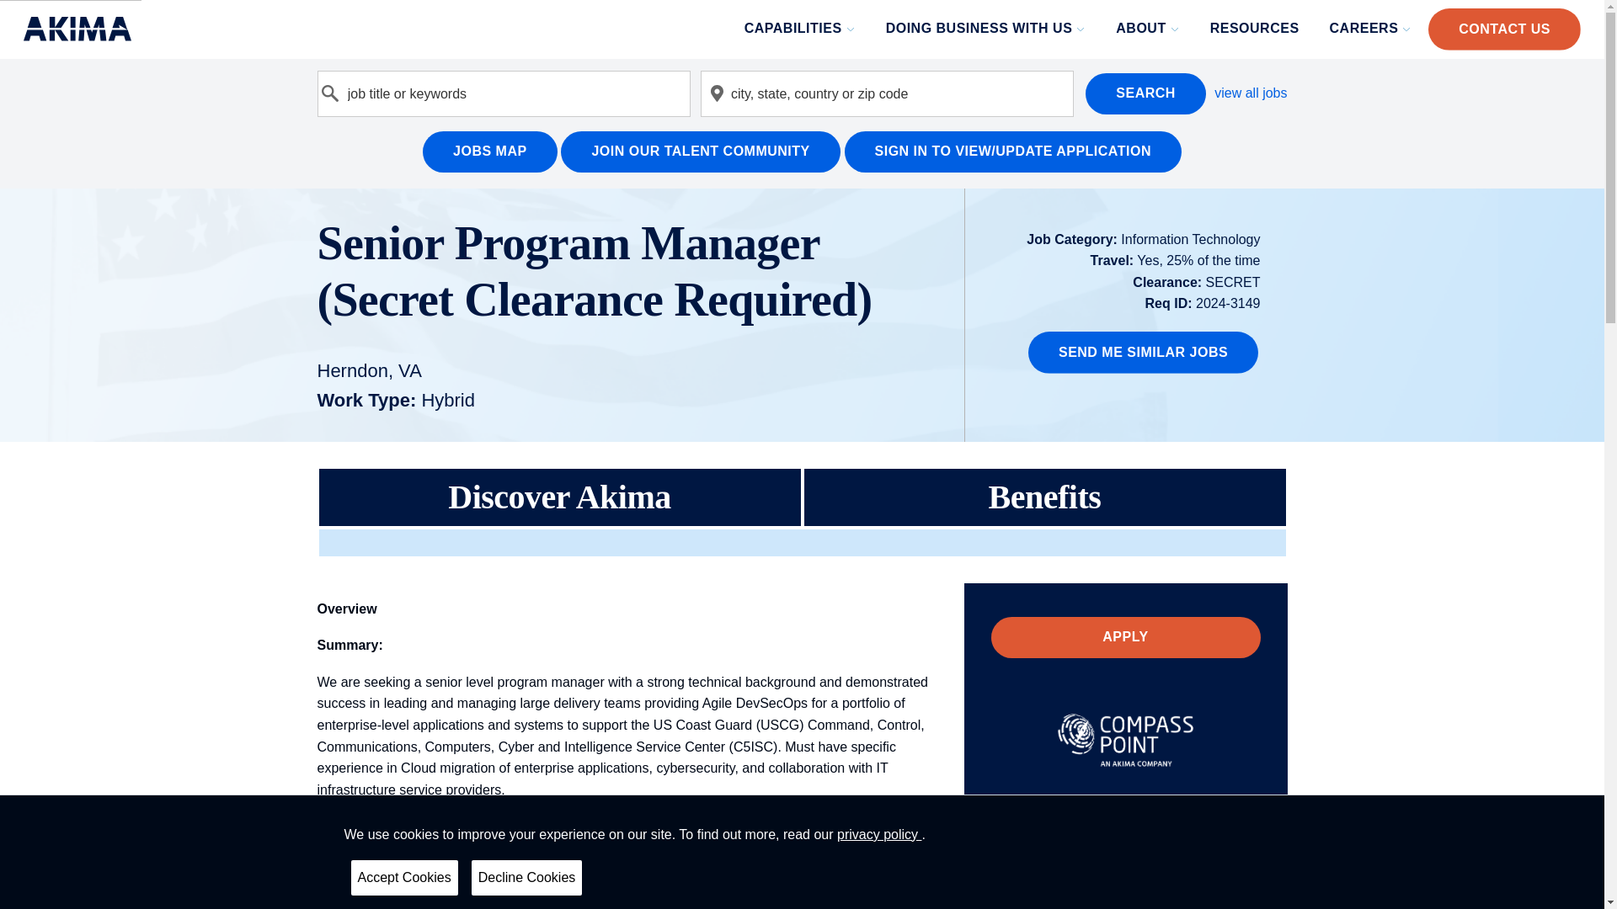  I want to click on Benefits, so click(1044, 498).